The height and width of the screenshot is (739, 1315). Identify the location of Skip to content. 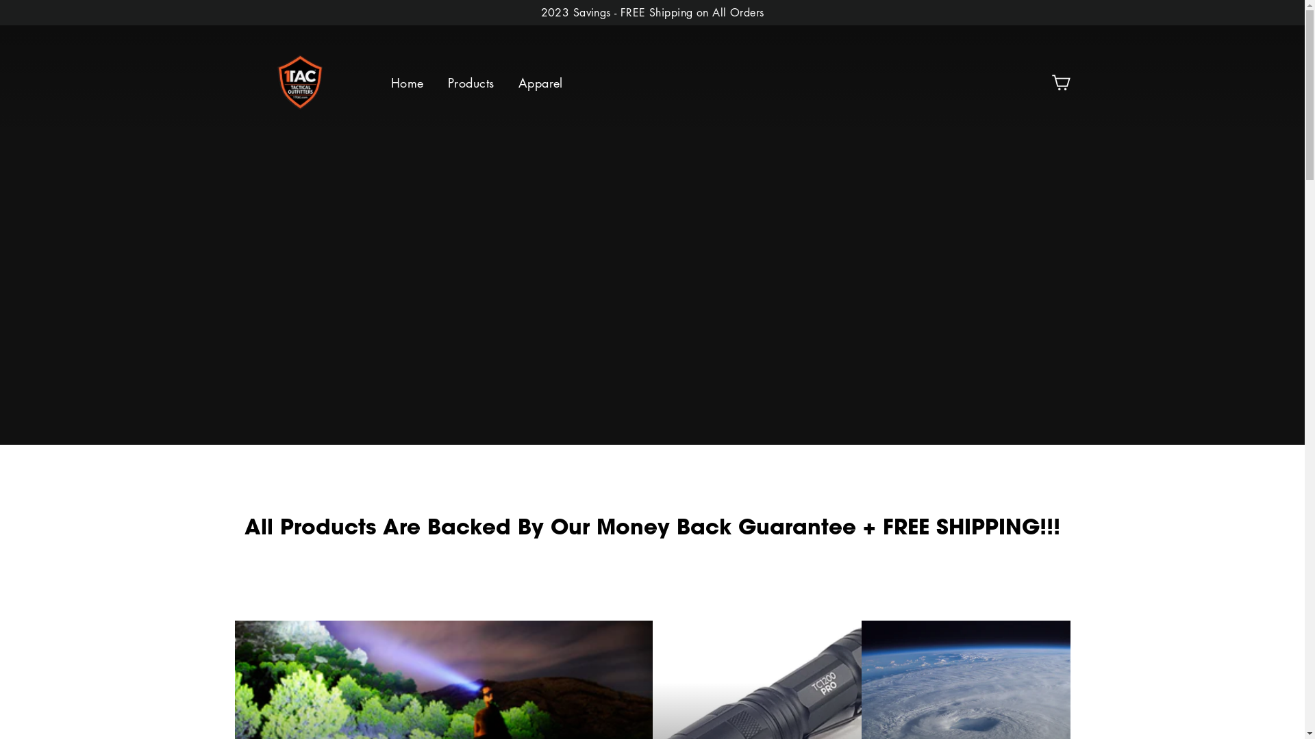
(0, 0).